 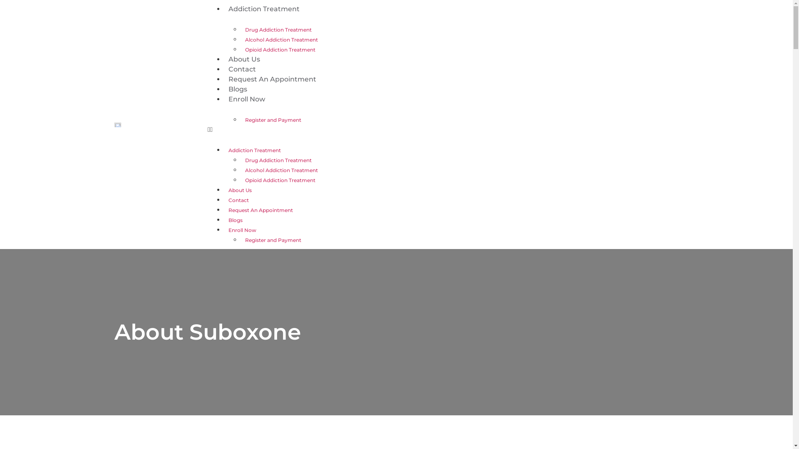 I want to click on Request An Appointment, so click(x=272, y=79).